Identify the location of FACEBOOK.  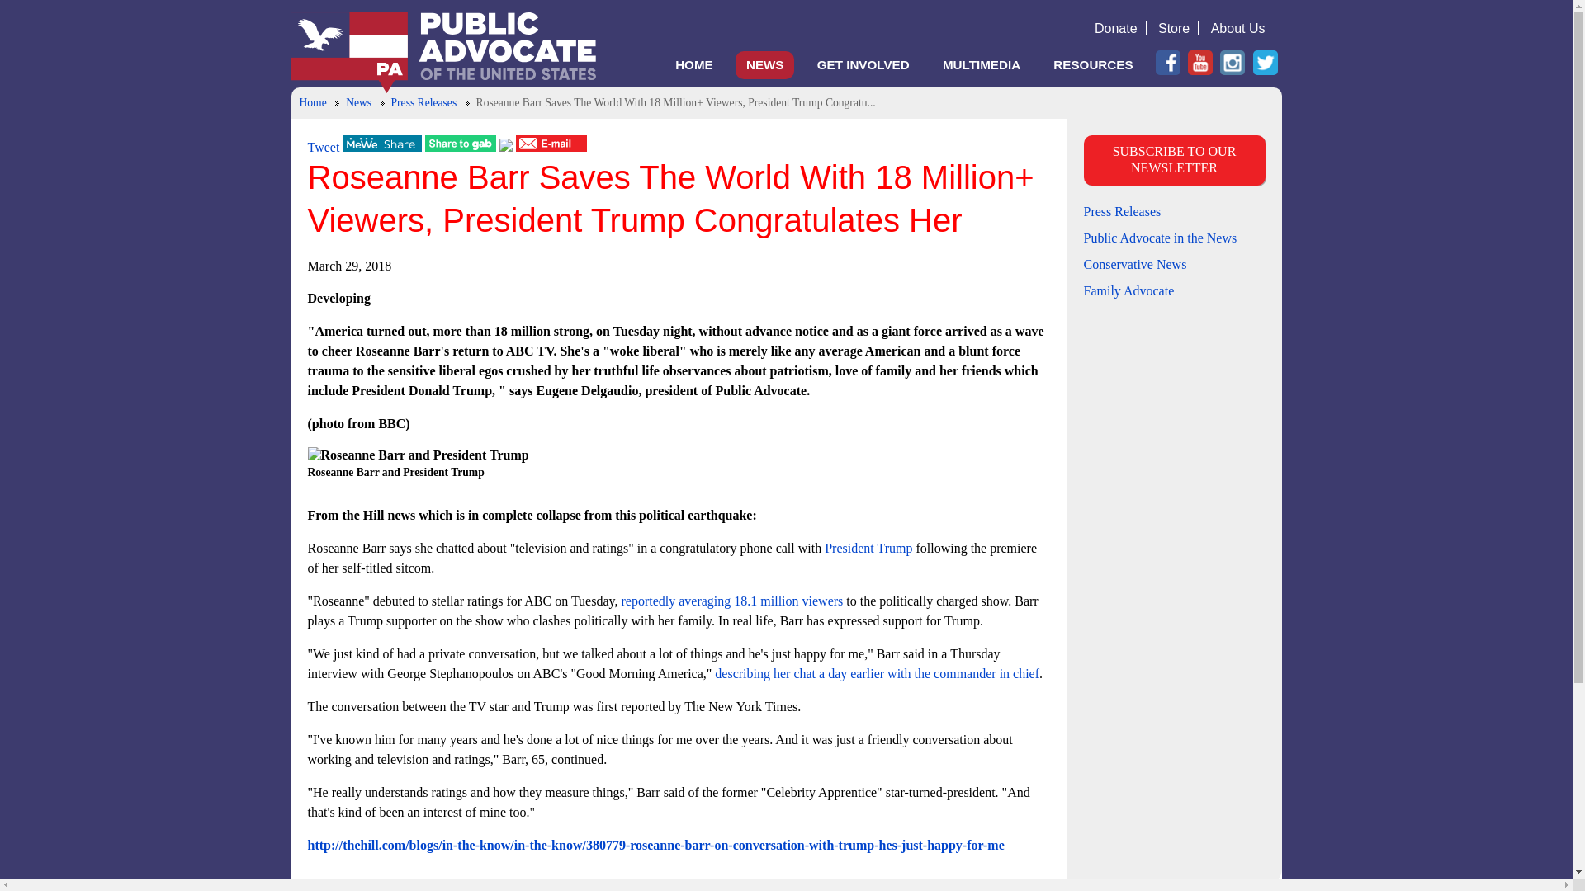
(1167, 62).